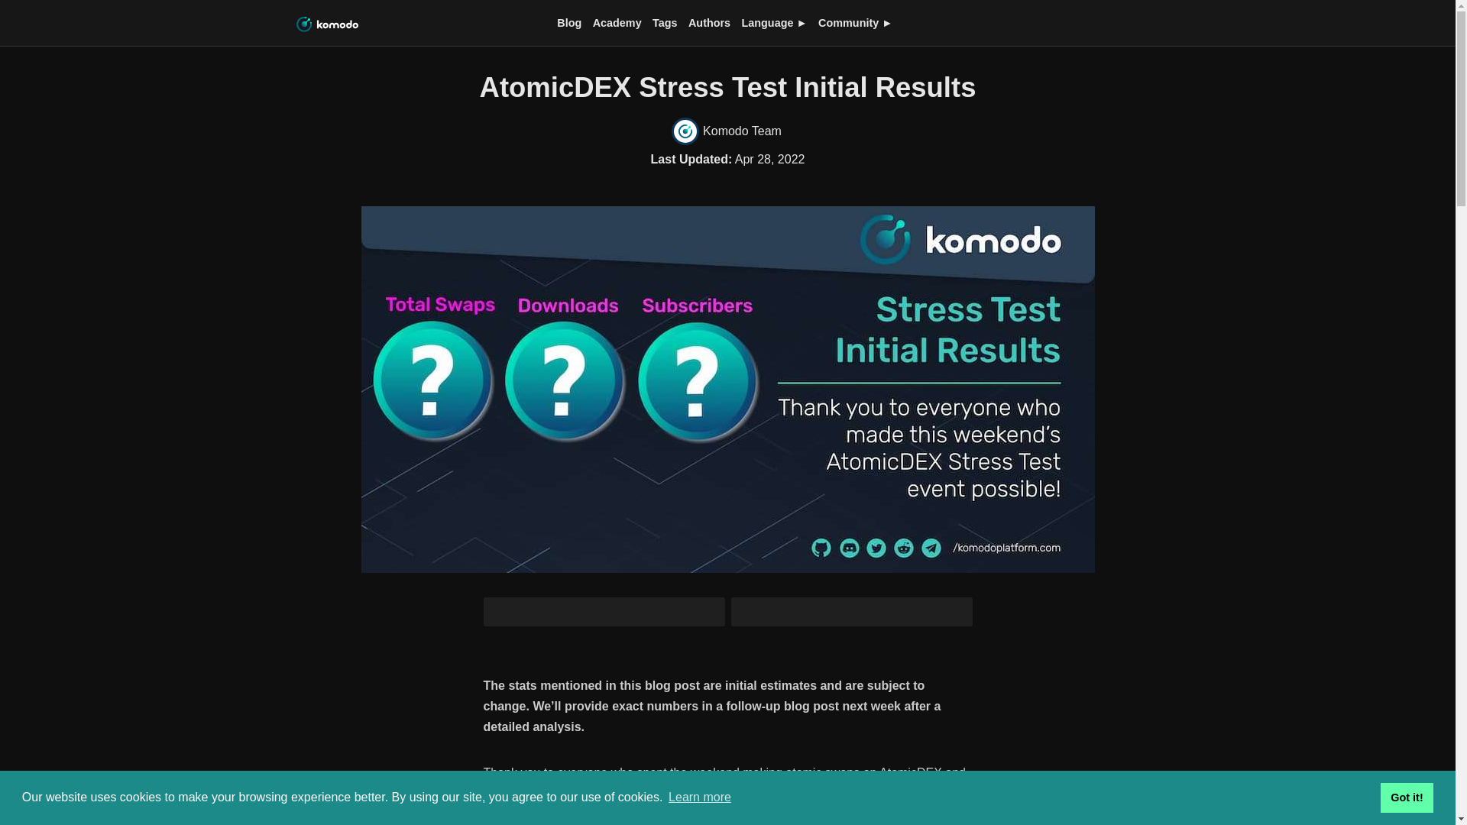  What do you see at coordinates (1192, 23) in the screenshot?
I see ` Search` at bounding box center [1192, 23].